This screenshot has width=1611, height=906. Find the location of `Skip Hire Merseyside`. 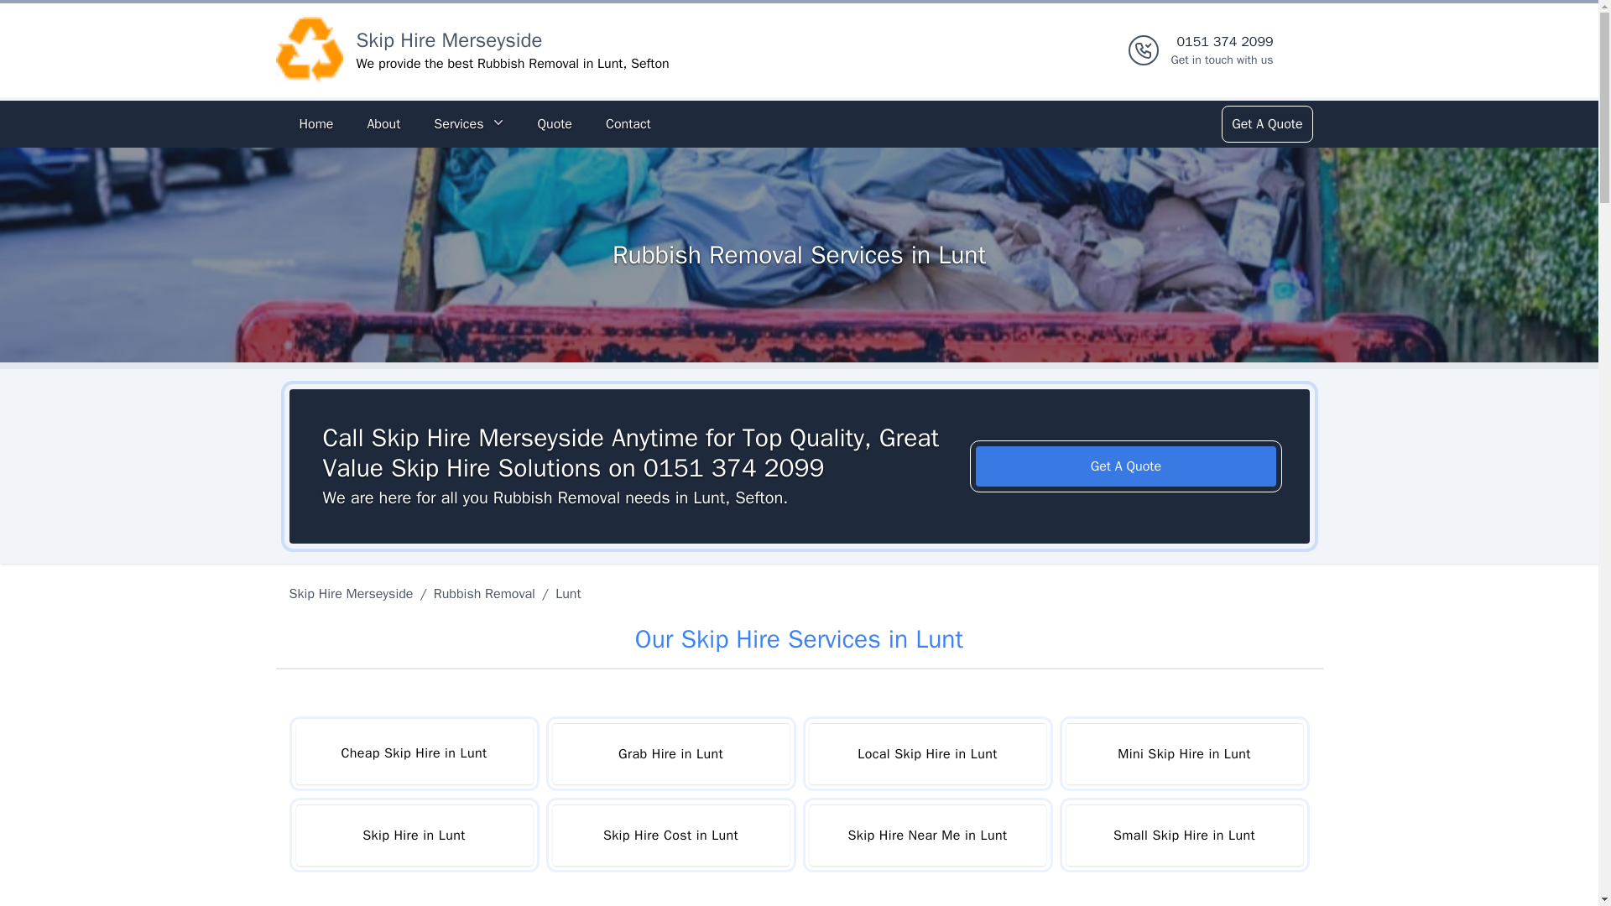

Skip Hire Merseyside is located at coordinates (448, 40).